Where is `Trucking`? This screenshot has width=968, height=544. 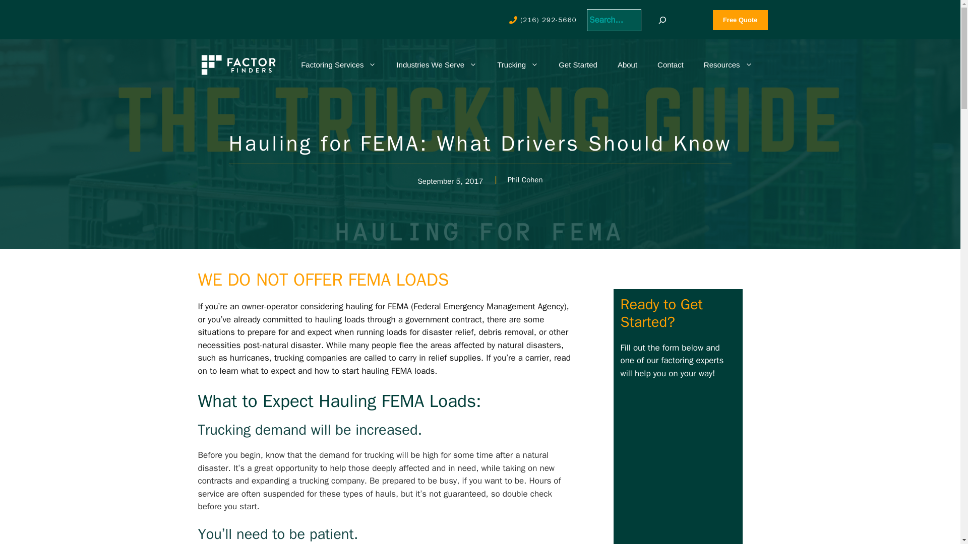 Trucking is located at coordinates (517, 64).